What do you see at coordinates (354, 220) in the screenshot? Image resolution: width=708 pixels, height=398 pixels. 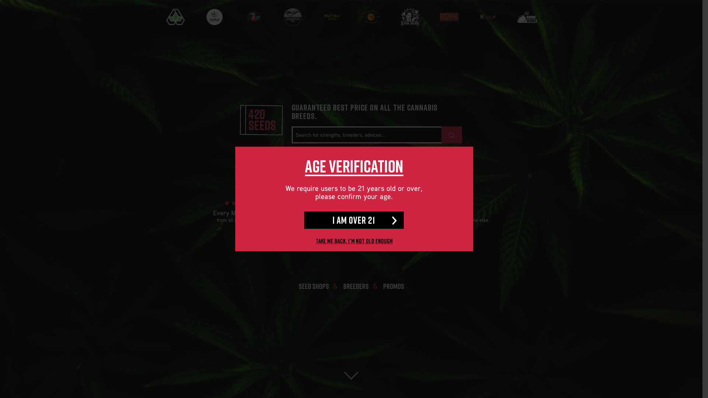 I see `I AM OVER 21` at bounding box center [354, 220].